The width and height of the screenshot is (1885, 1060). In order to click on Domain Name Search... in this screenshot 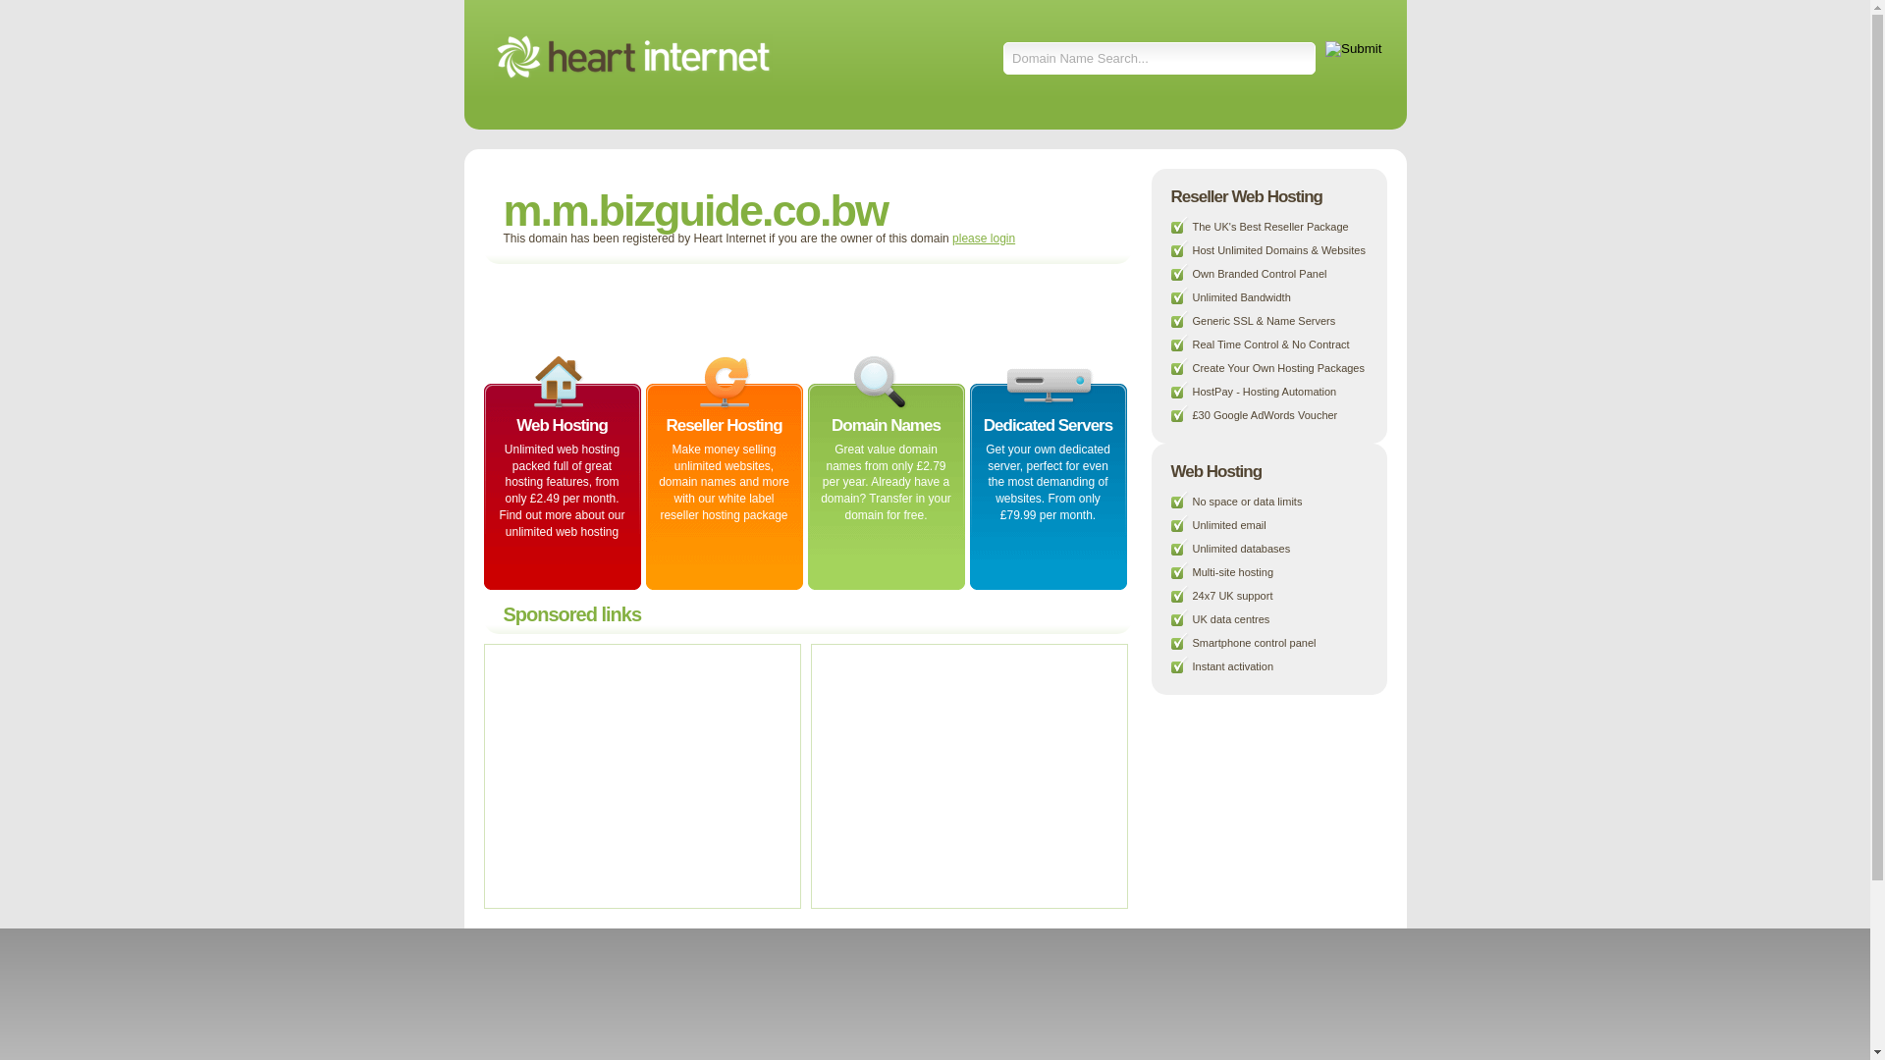, I will do `click(1159, 59)`.